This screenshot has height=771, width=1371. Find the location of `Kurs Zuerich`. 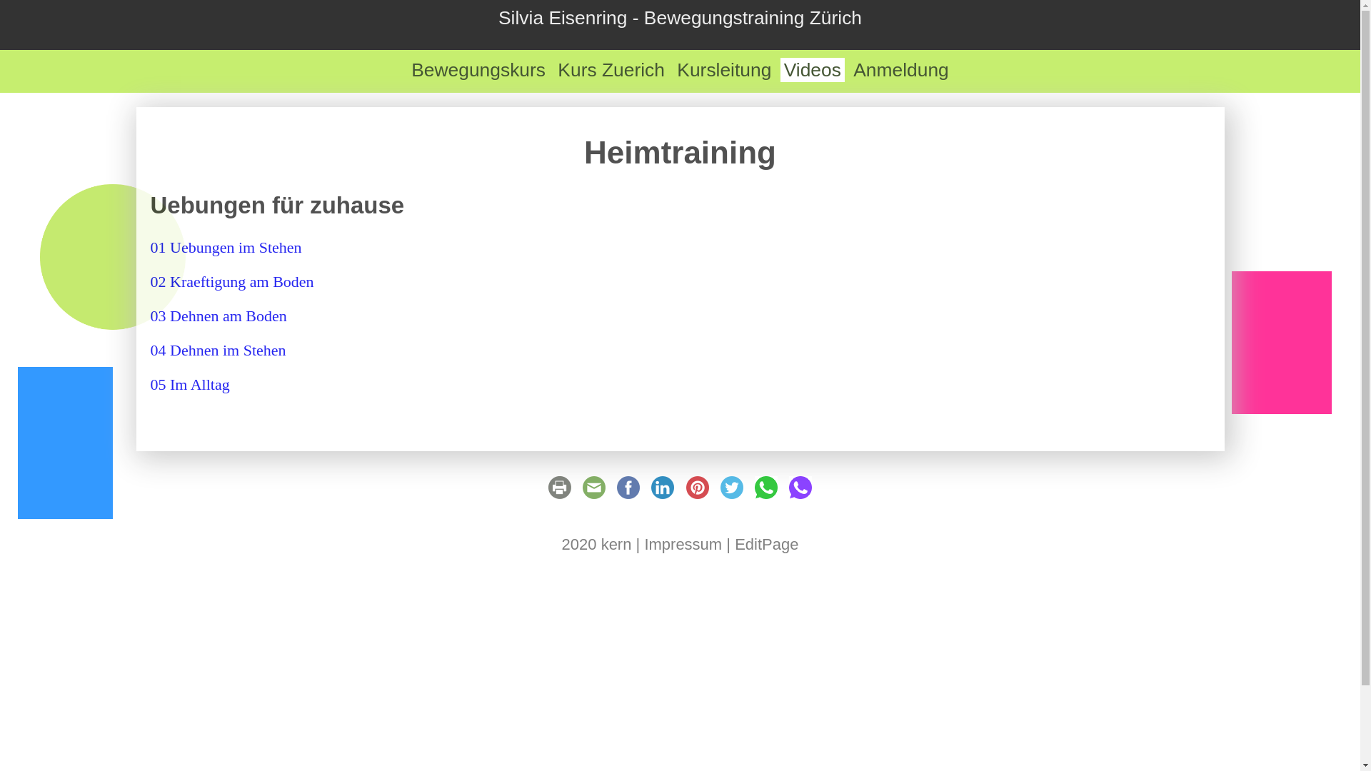

Kurs Zuerich is located at coordinates (611, 70).